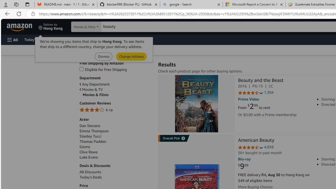  Describe the element at coordinates (269, 92) in the screenshot. I see `1,304` at that location.